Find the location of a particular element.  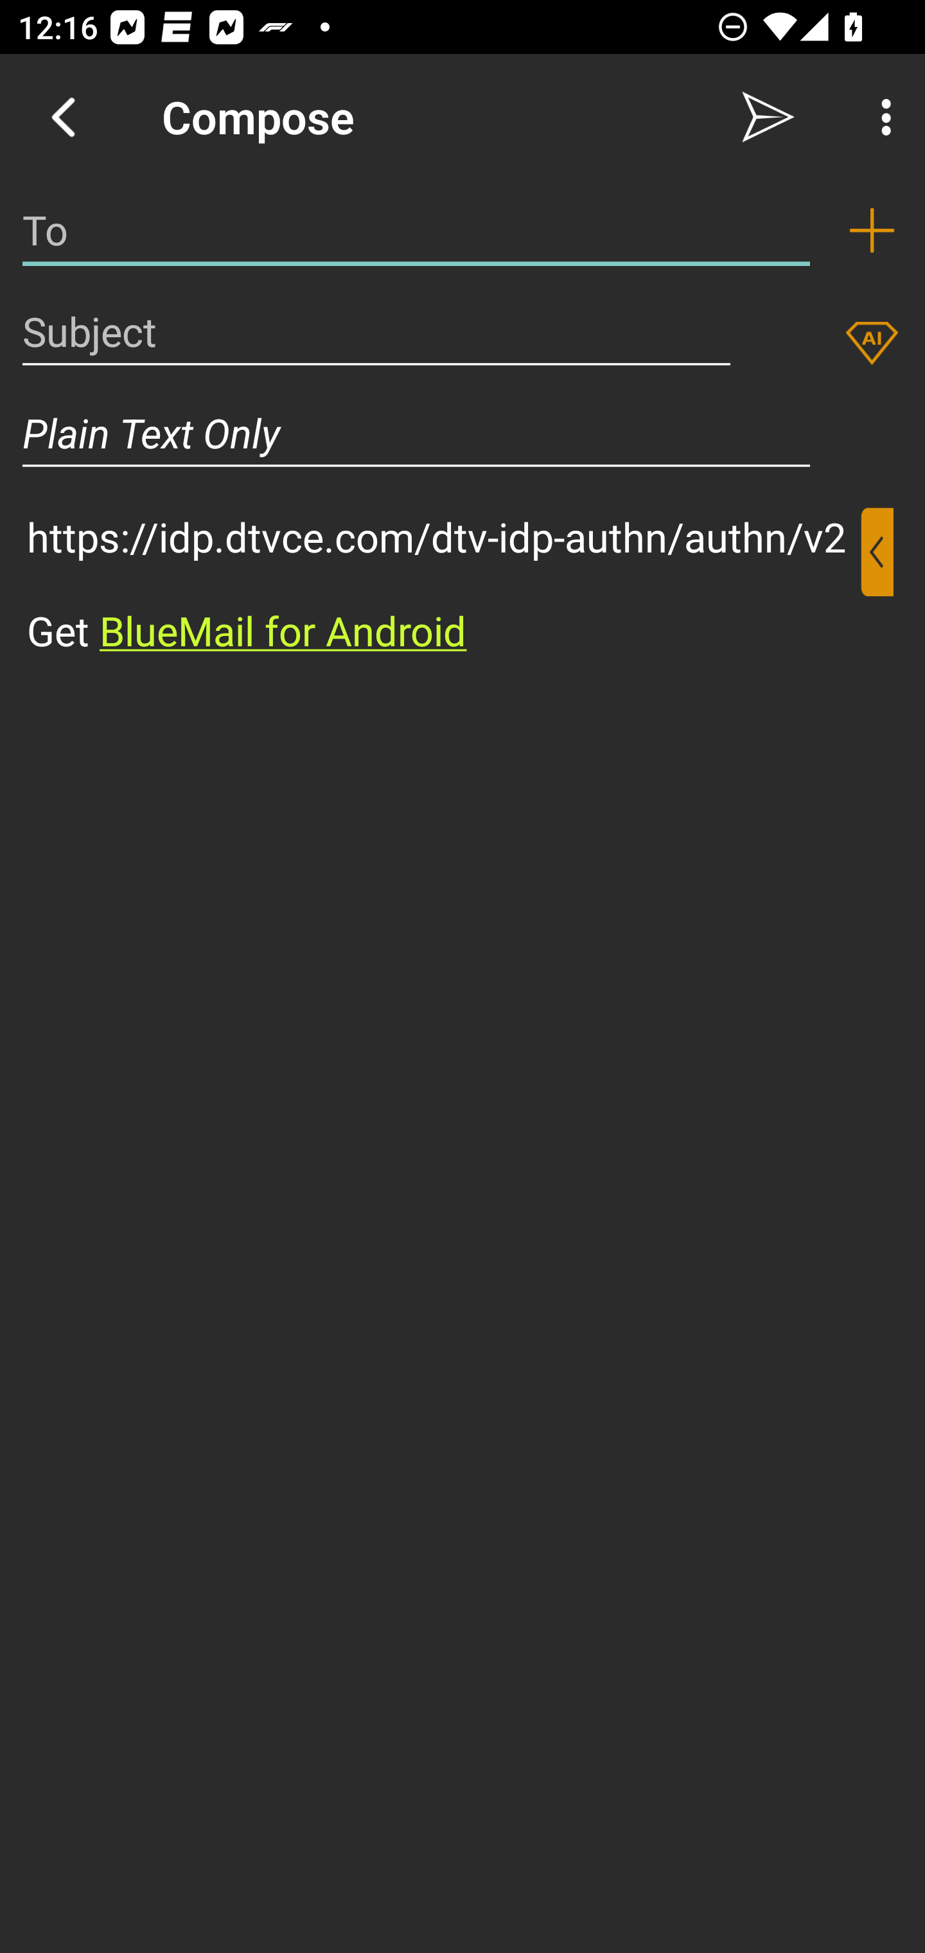

Navigate up is located at coordinates (63, 117).